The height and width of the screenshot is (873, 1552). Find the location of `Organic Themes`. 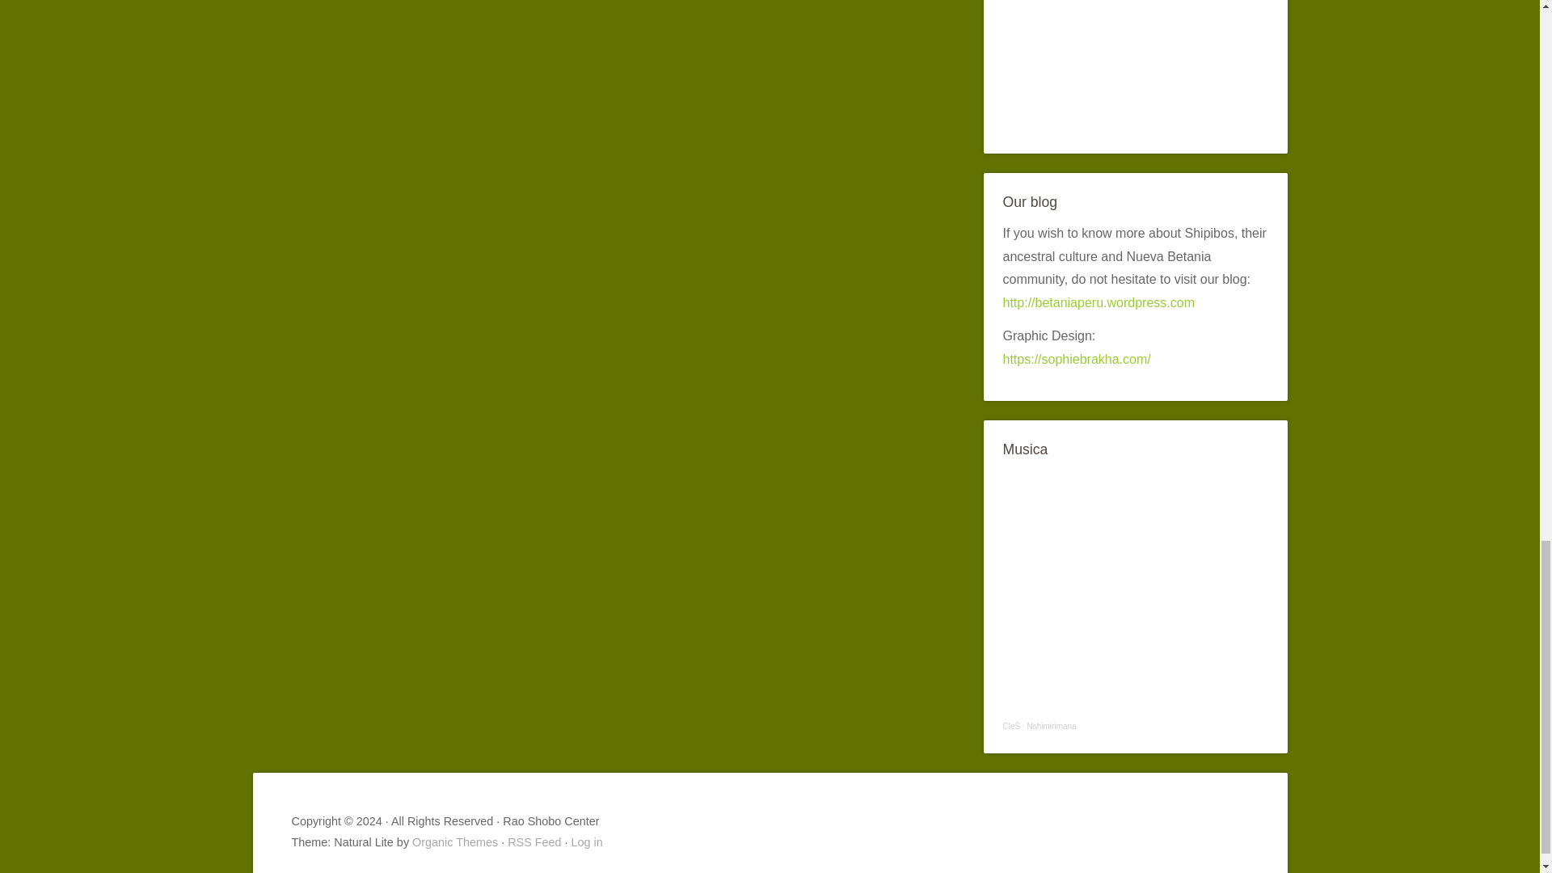

Organic Themes is located at coordinates (455, 841).